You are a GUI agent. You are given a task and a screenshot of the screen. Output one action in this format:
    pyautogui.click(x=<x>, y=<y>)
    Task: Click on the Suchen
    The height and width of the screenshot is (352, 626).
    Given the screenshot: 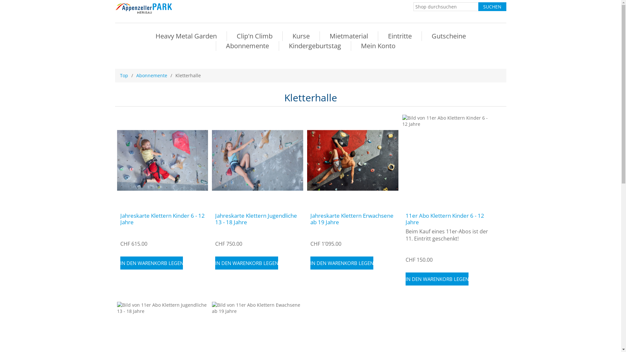 What is the action you would take?
    pyautogui.click(x=492, y=7)
    